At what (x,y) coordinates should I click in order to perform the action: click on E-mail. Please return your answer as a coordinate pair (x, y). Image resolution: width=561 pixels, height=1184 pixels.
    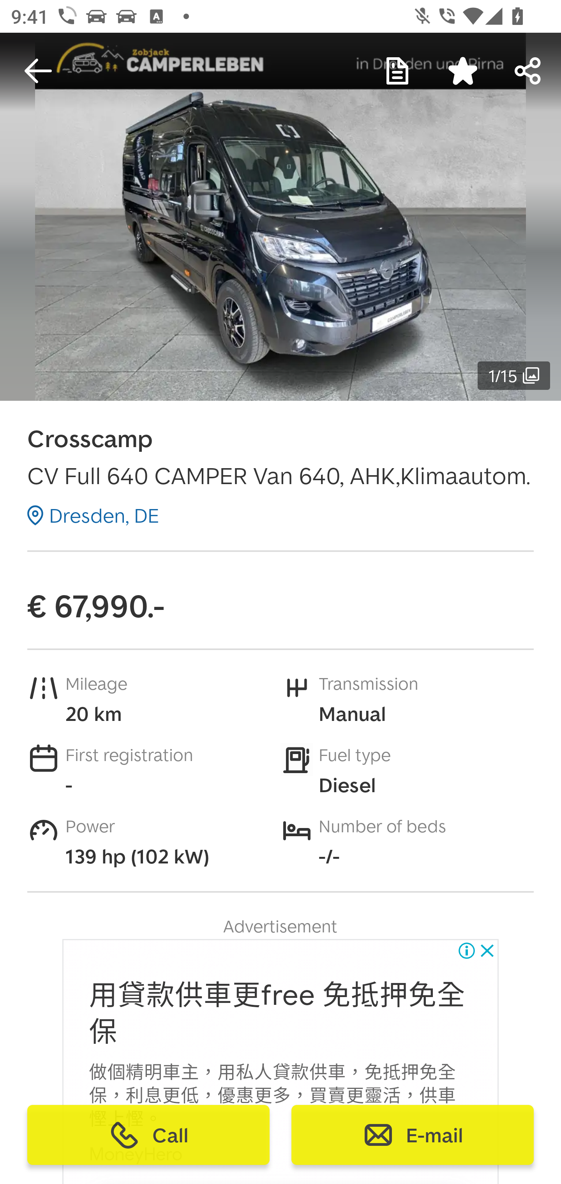
    Looking at the image, I should click on (412, 1135).